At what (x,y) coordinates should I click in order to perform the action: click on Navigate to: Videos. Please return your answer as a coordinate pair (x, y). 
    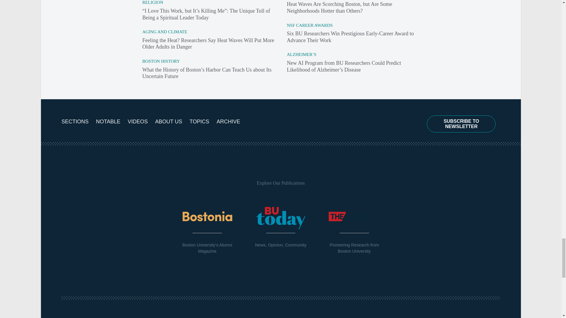
    Looking at the image, I should click on (137, 122).